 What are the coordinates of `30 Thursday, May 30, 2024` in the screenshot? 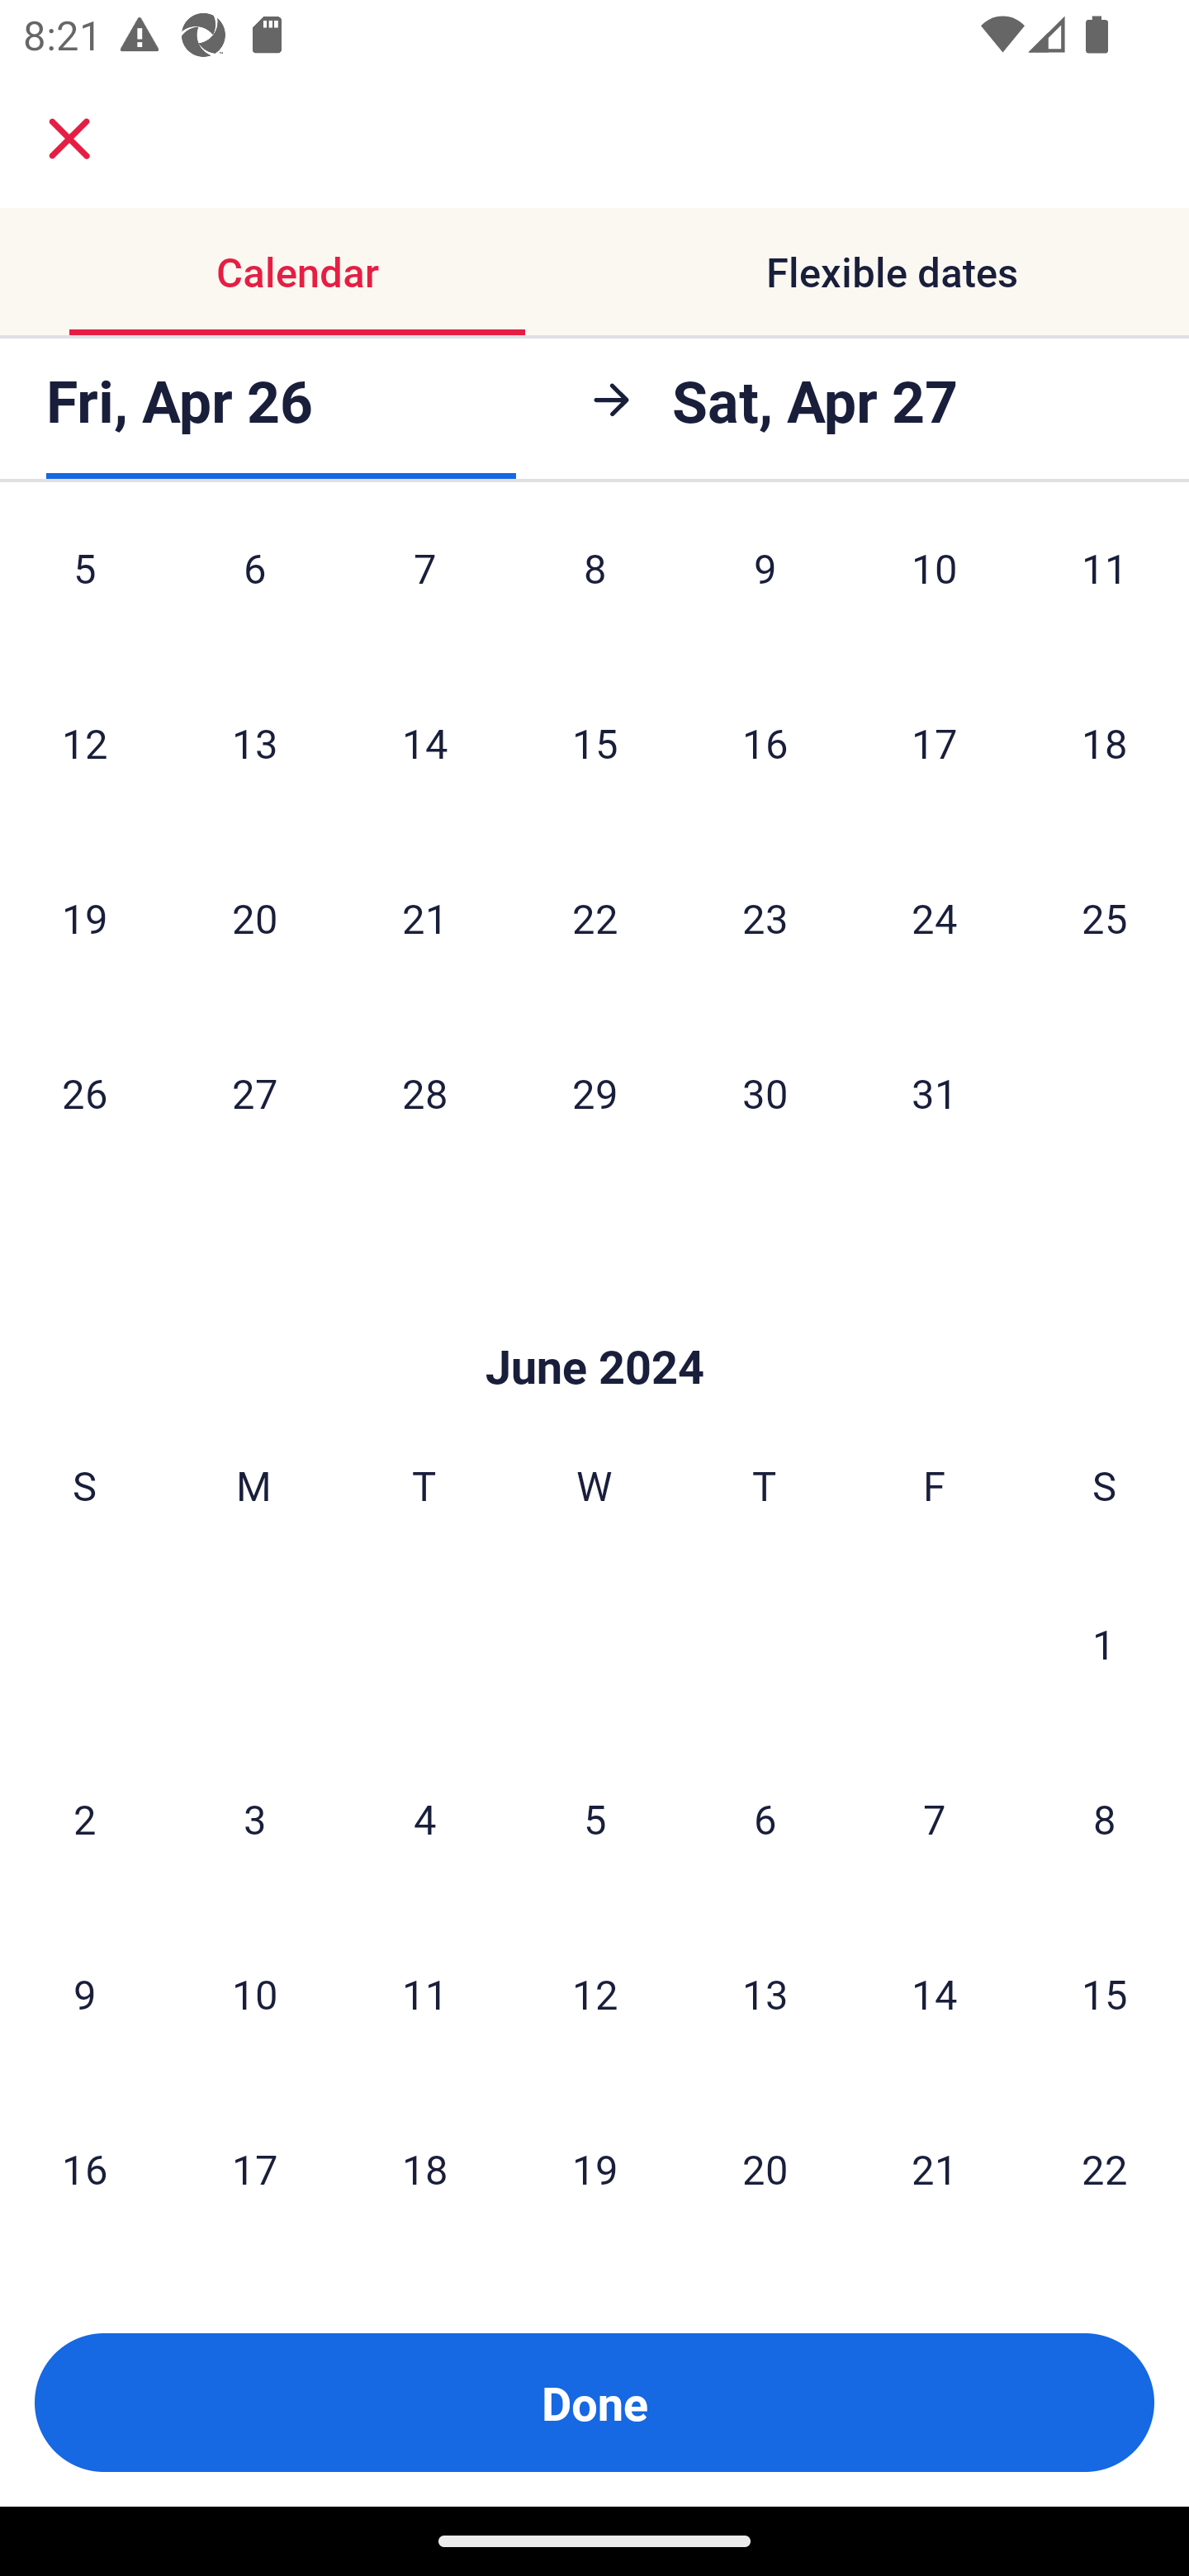 It's located at (765, 1091).